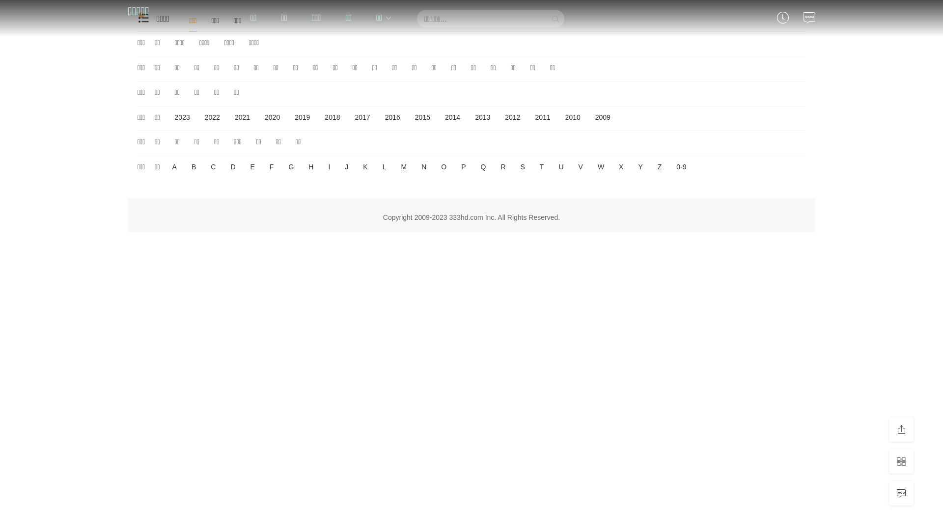  What do you see at coordinates (233, 167) in the screenshot?
I see `D` at bounding box center [233, 167].